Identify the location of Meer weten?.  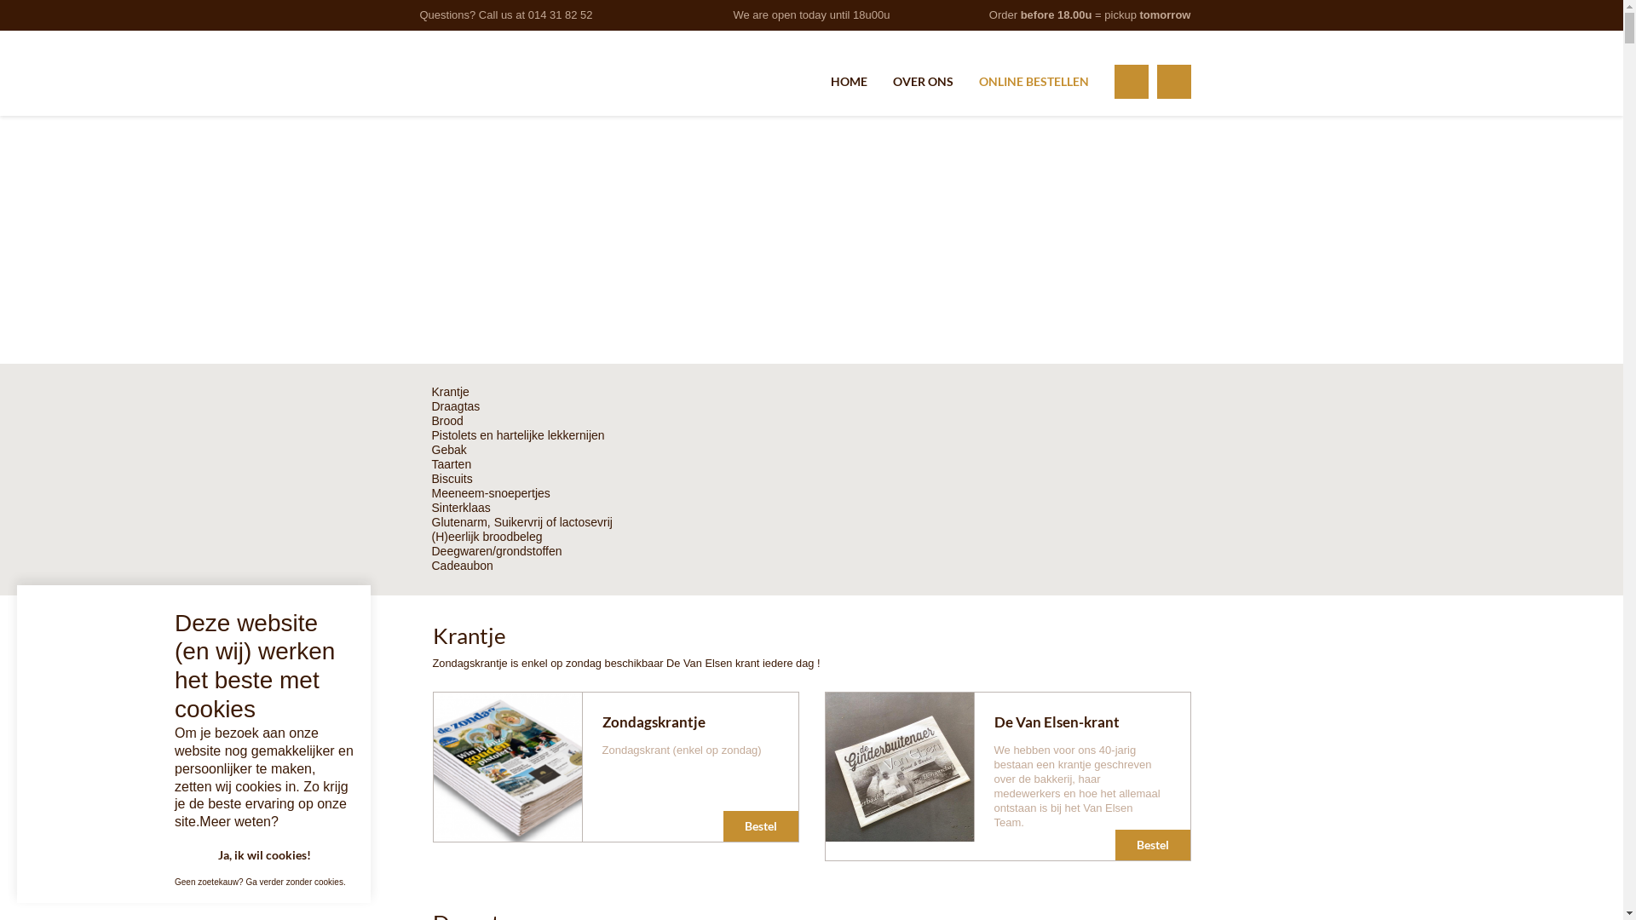
(239, 823).